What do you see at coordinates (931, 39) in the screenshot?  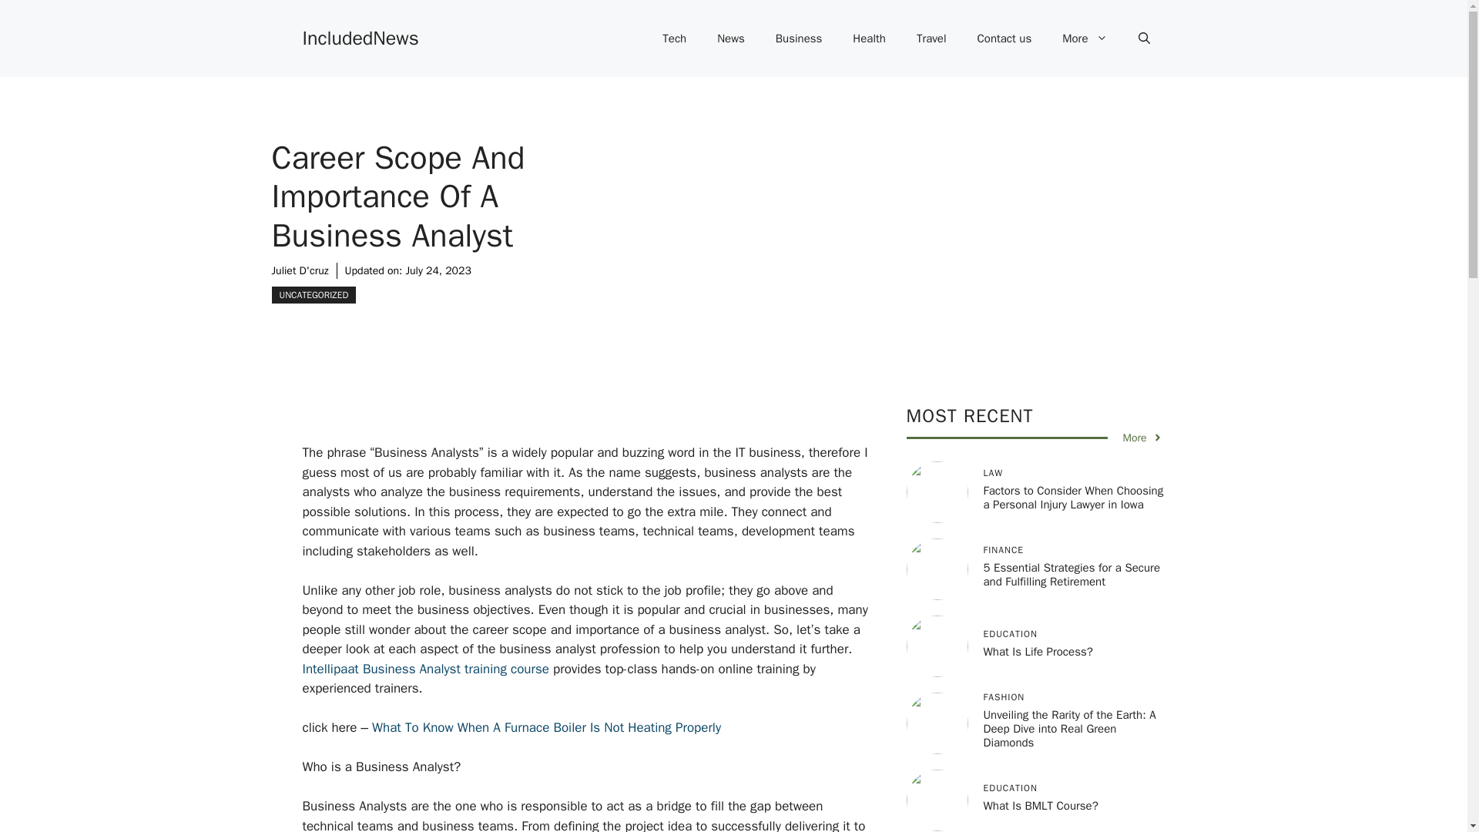 I see `Travel` at bounding box center [931, 39].